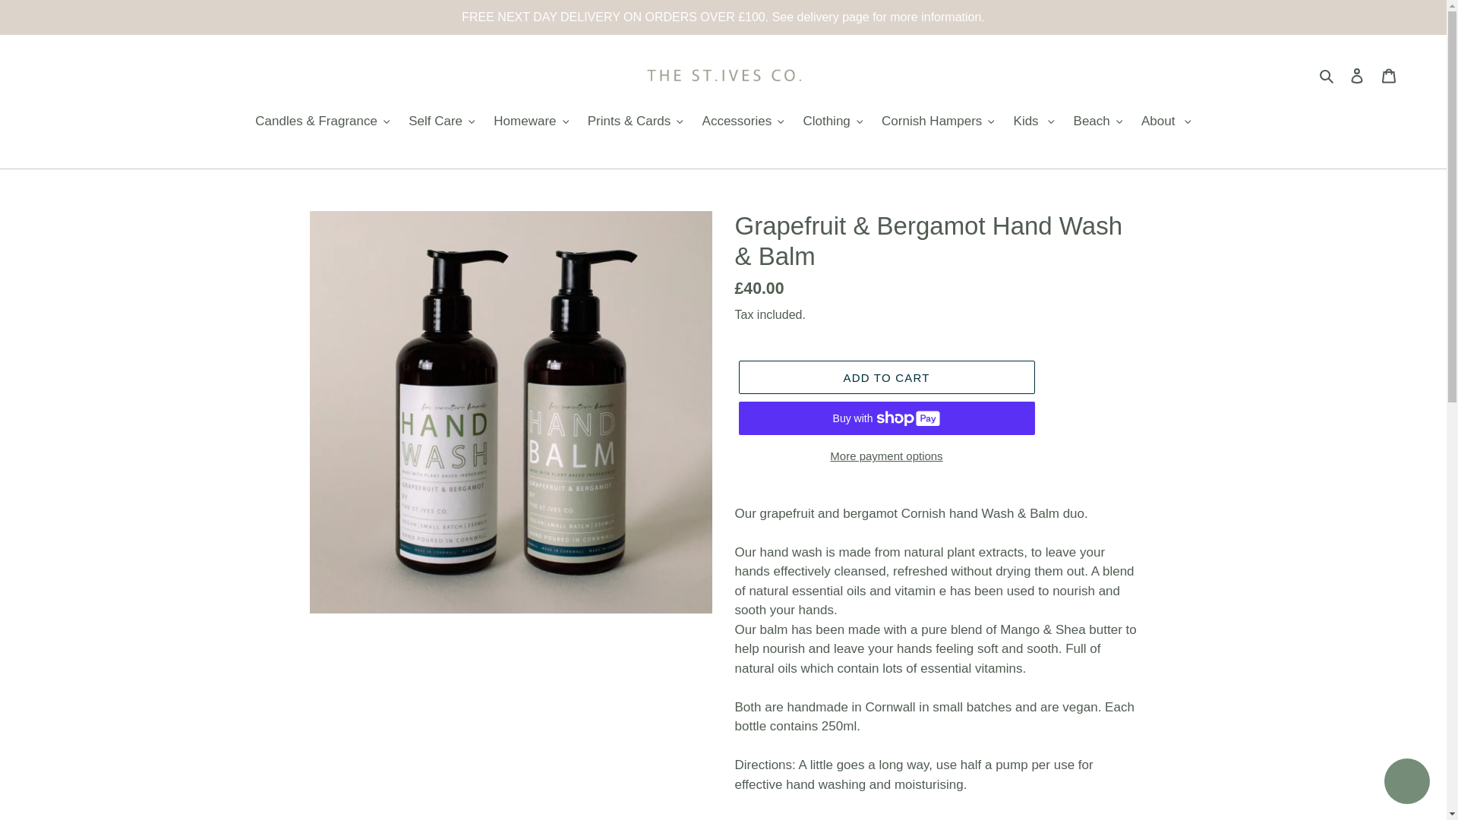 The height and width of the screenshot is (820, 1458). Describe the element at coordinates (1357, 74) in the screenshot. I see `Log in` at that location.